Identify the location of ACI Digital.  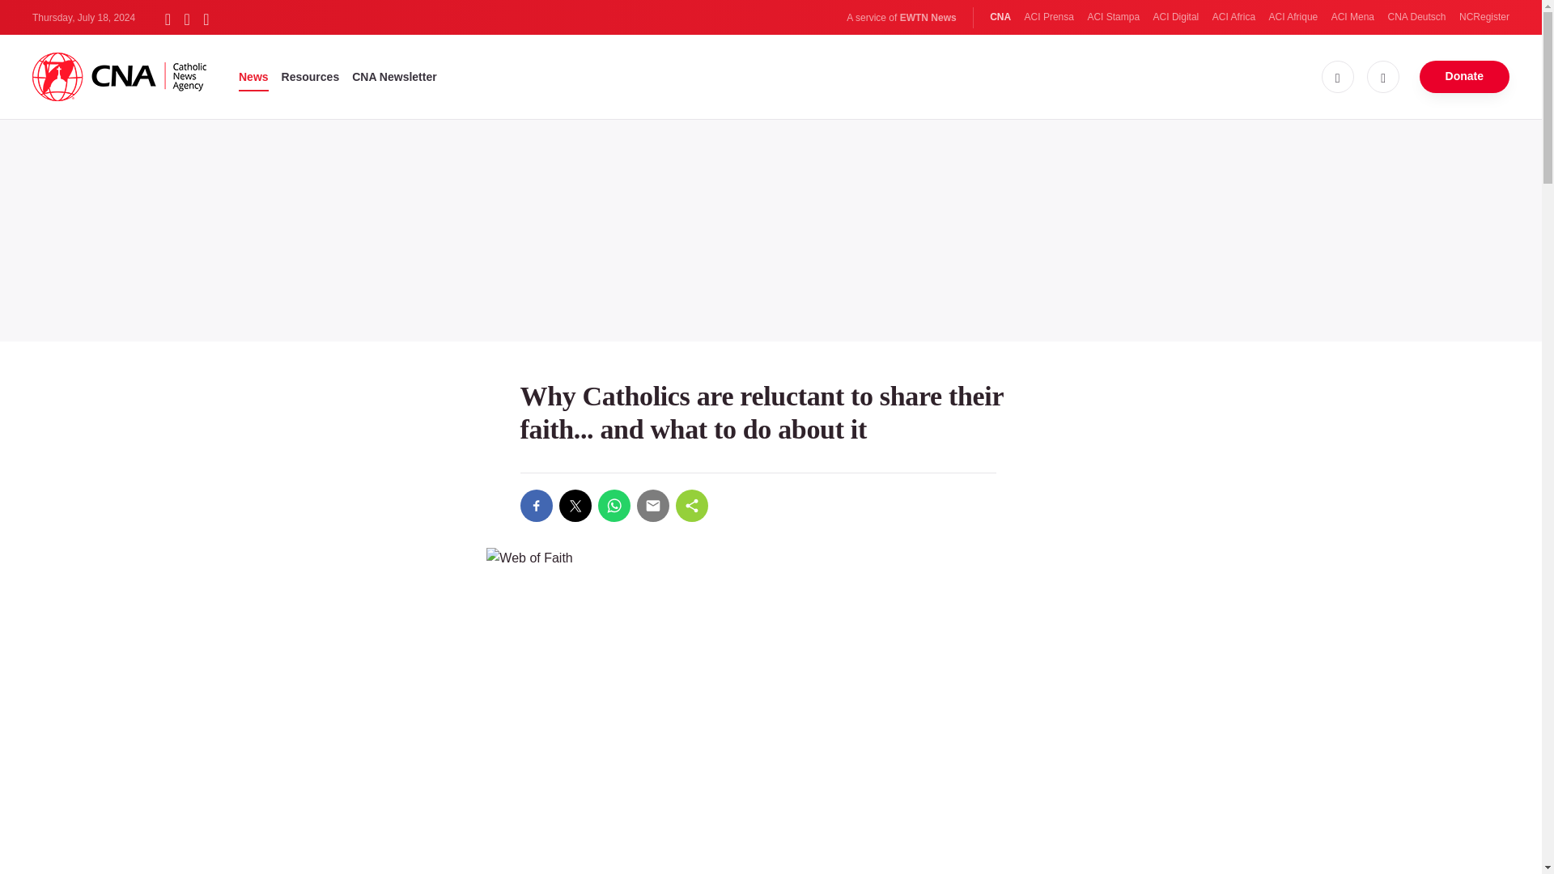
(1176, 17).